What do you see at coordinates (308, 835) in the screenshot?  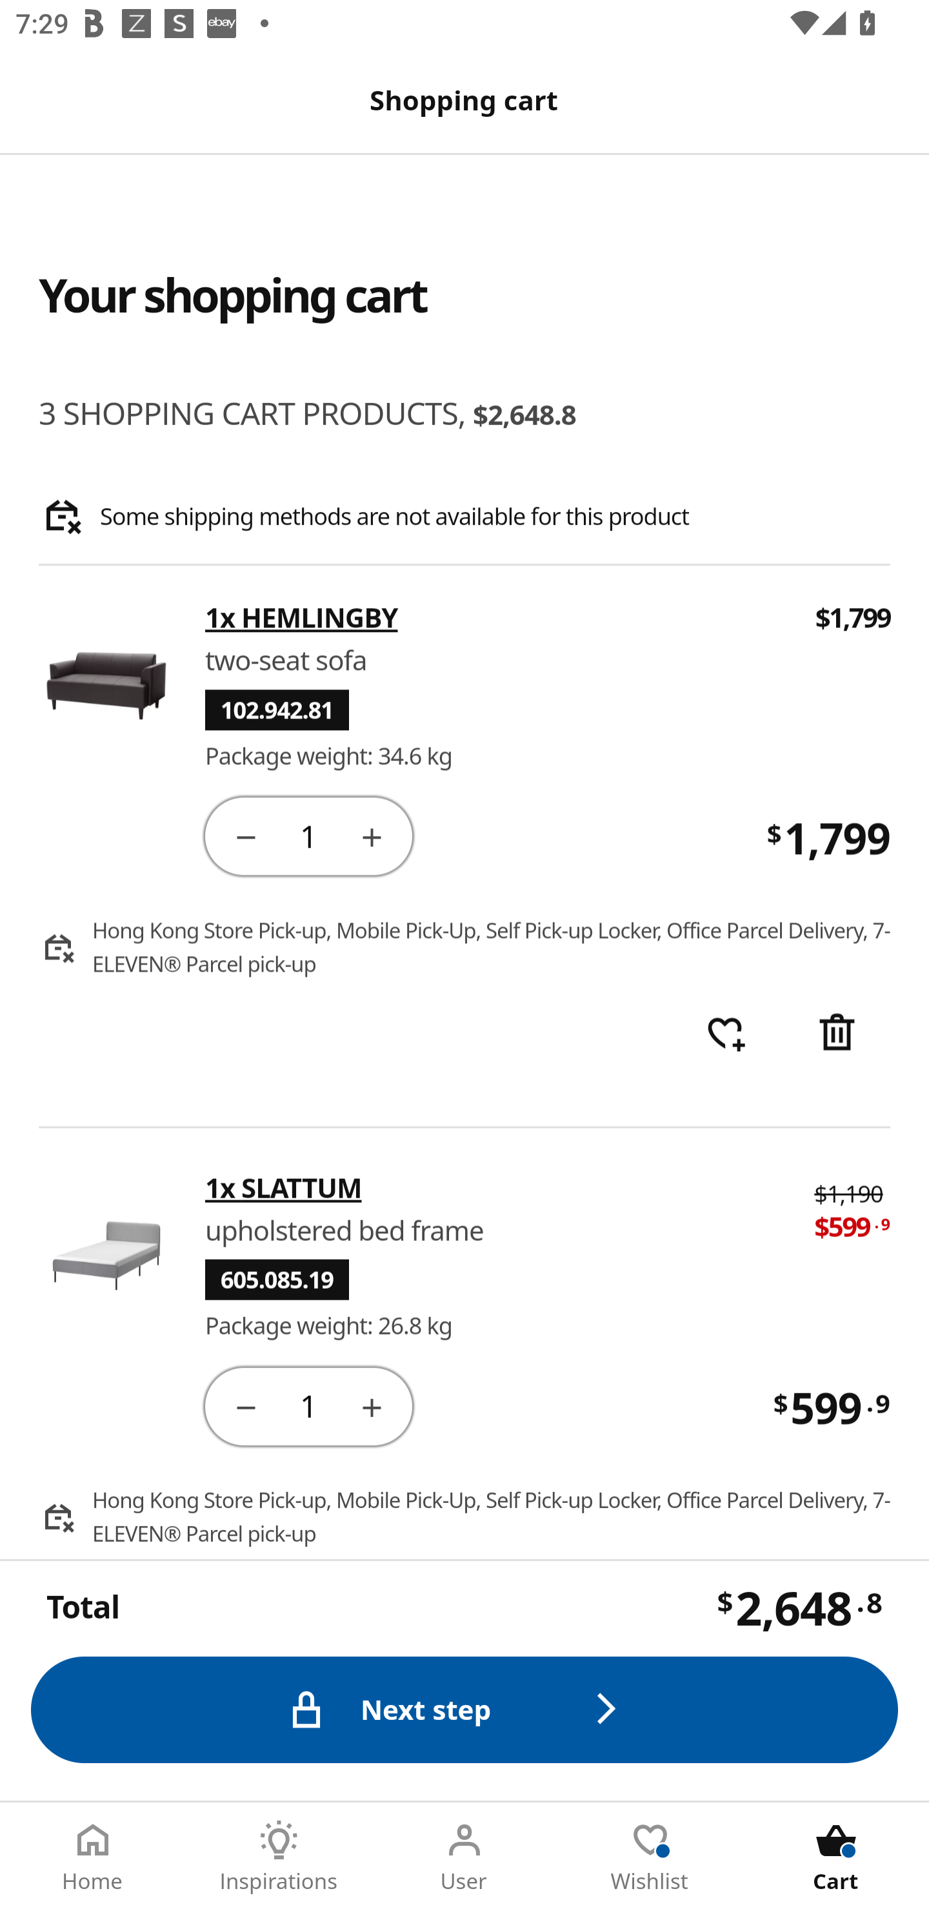 I see `1` at bounding box center [308, 835].